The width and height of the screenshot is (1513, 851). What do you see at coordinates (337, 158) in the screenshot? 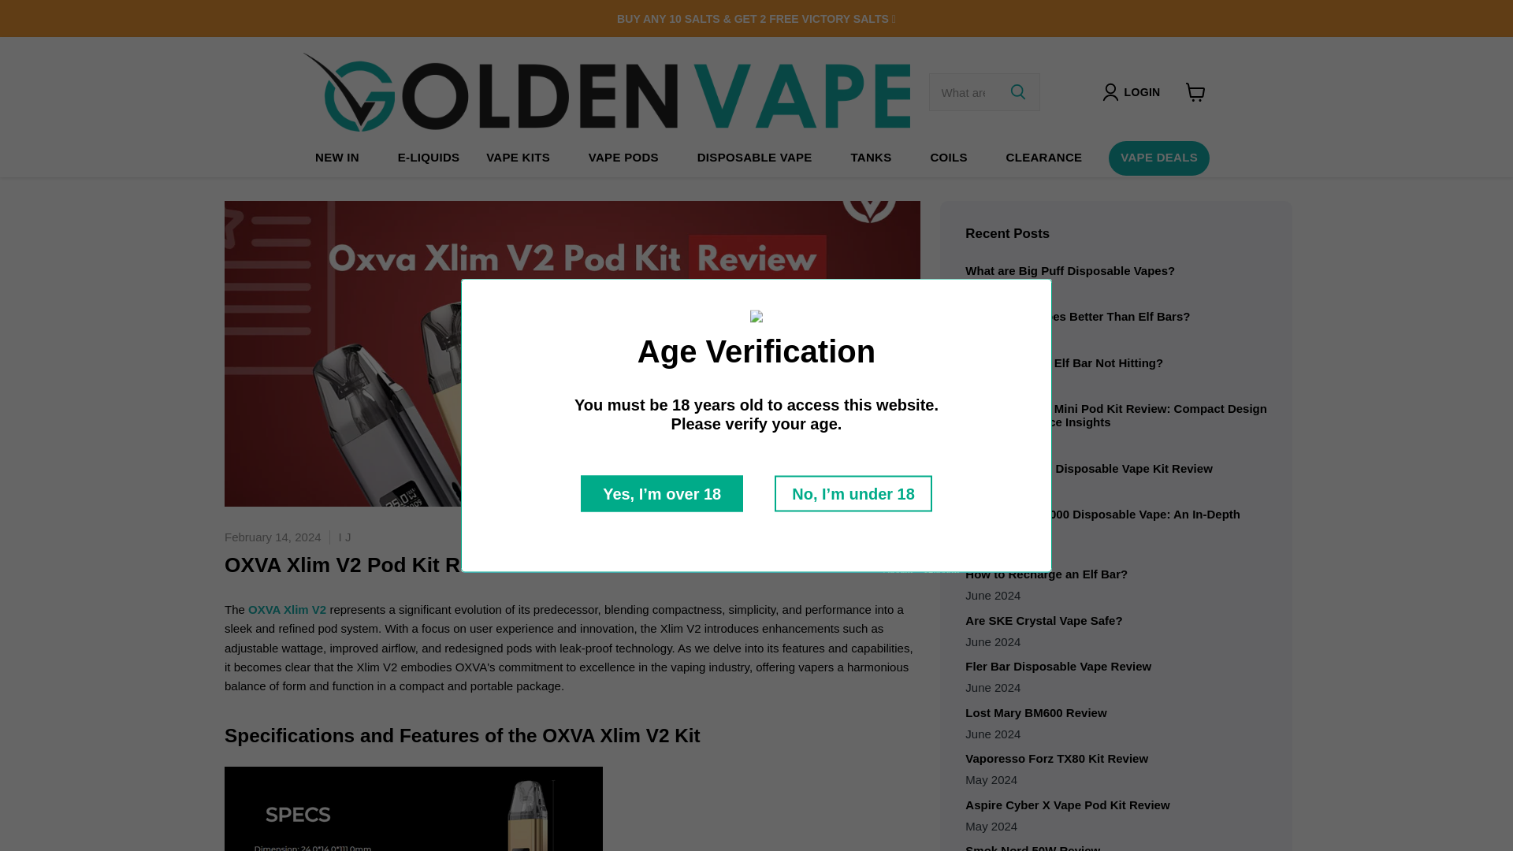
I see `NEW IN` at bounding box center [337, 158].